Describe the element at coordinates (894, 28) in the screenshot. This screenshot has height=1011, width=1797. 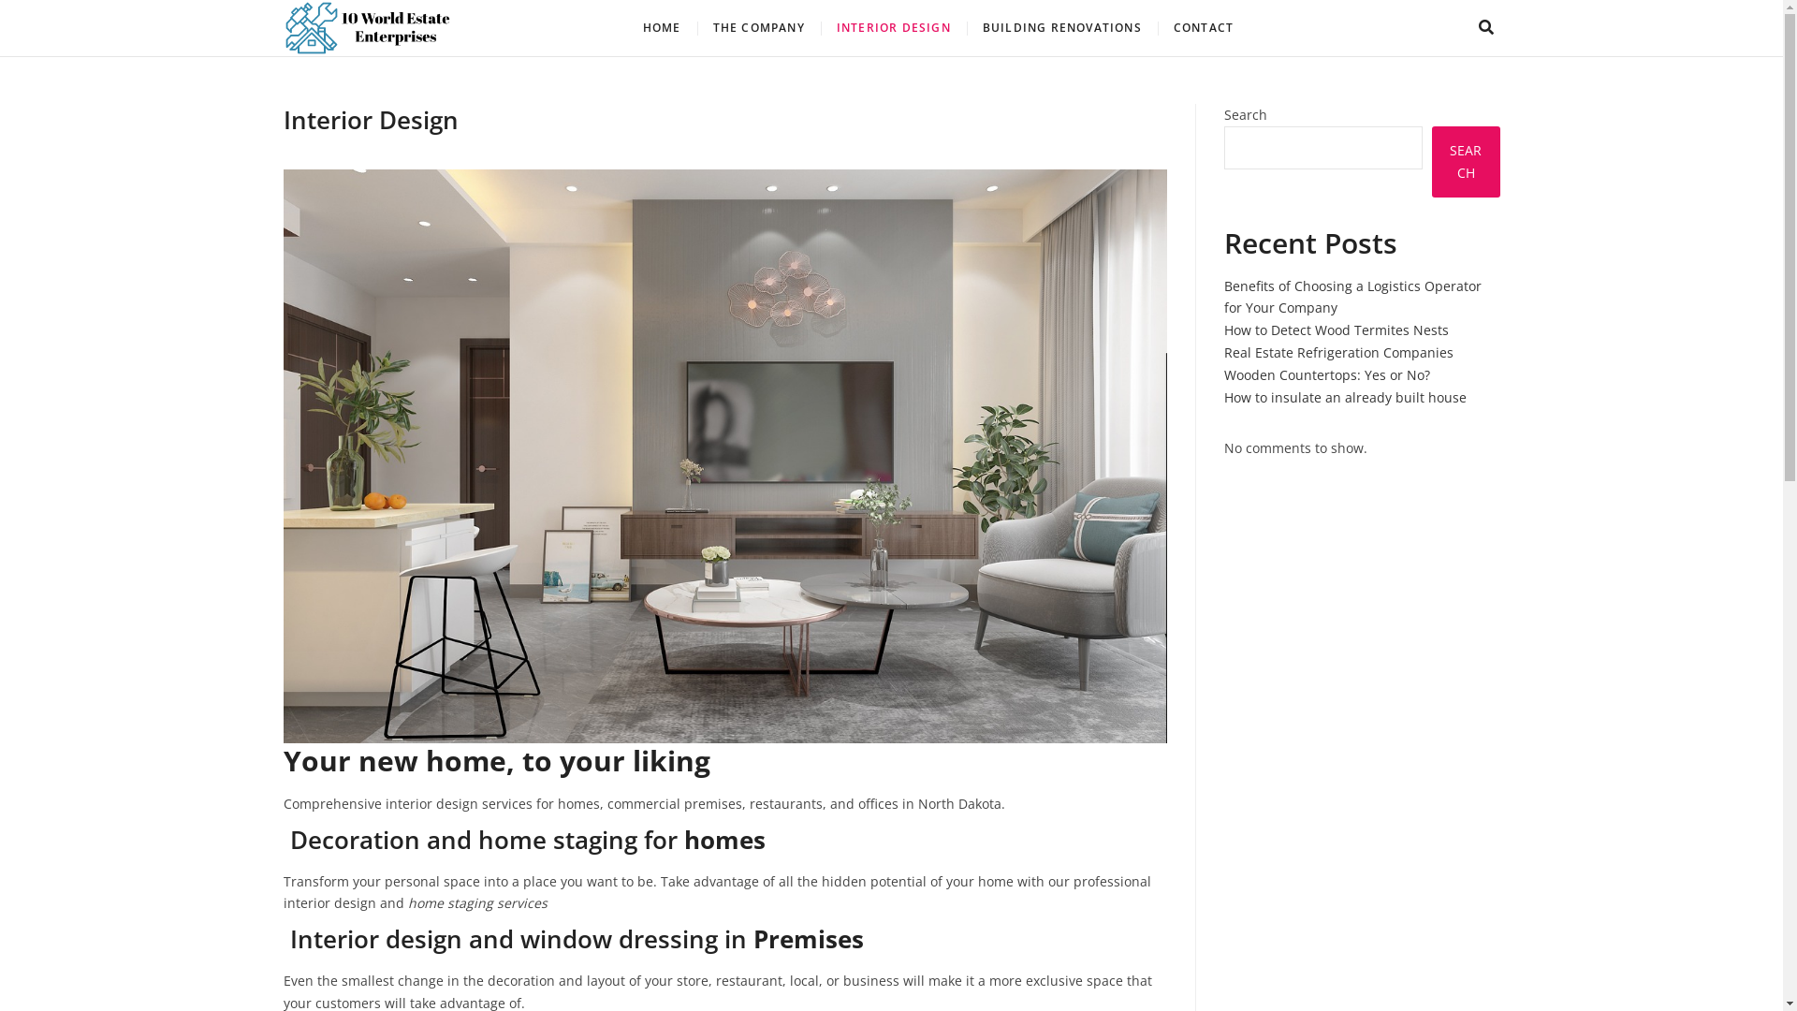
I see `INTERIOR DESIGN` at that location.